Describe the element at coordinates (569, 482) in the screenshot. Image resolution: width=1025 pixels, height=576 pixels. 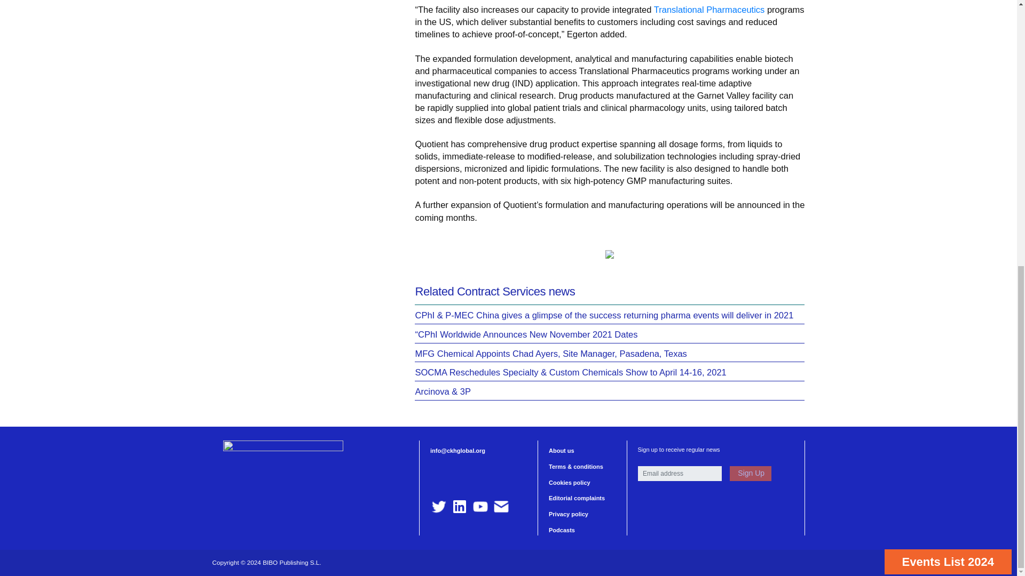
I see `Cookies policy` at that location.